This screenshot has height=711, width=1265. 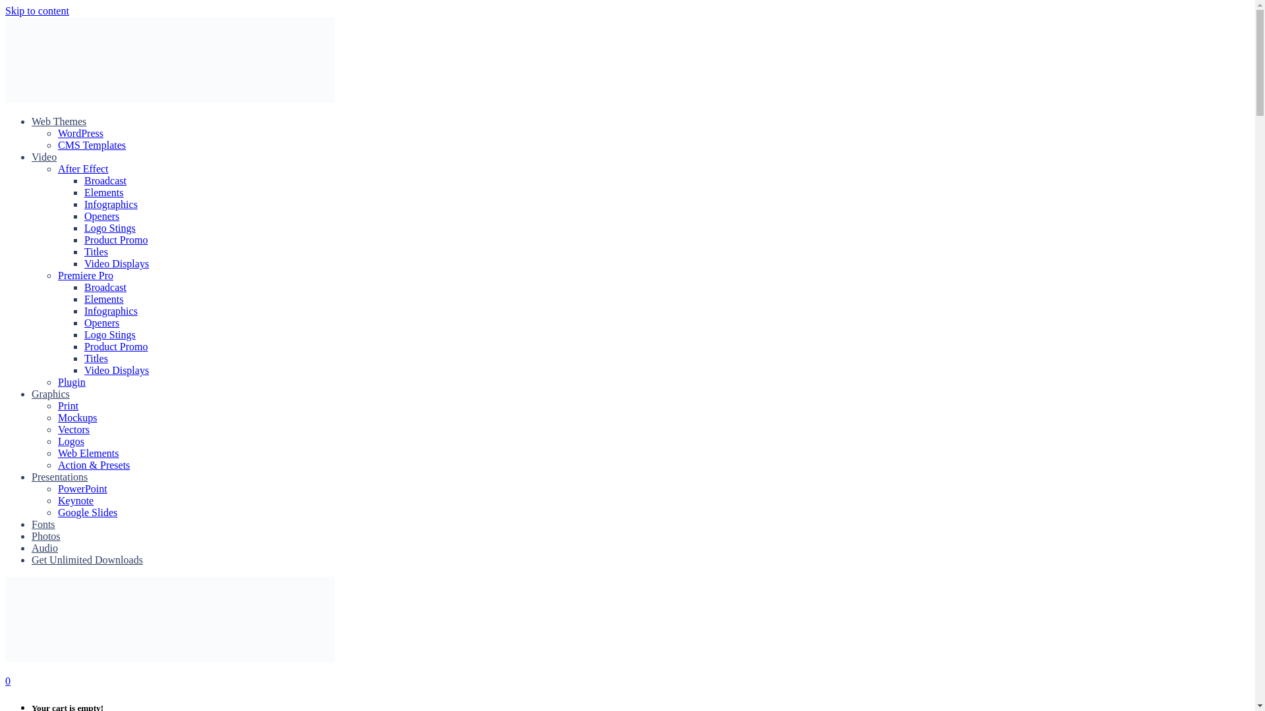 What do you see at coordinates (74, 429) in the screenshot?
I see `Vectors` at bounding box center [74, 429].